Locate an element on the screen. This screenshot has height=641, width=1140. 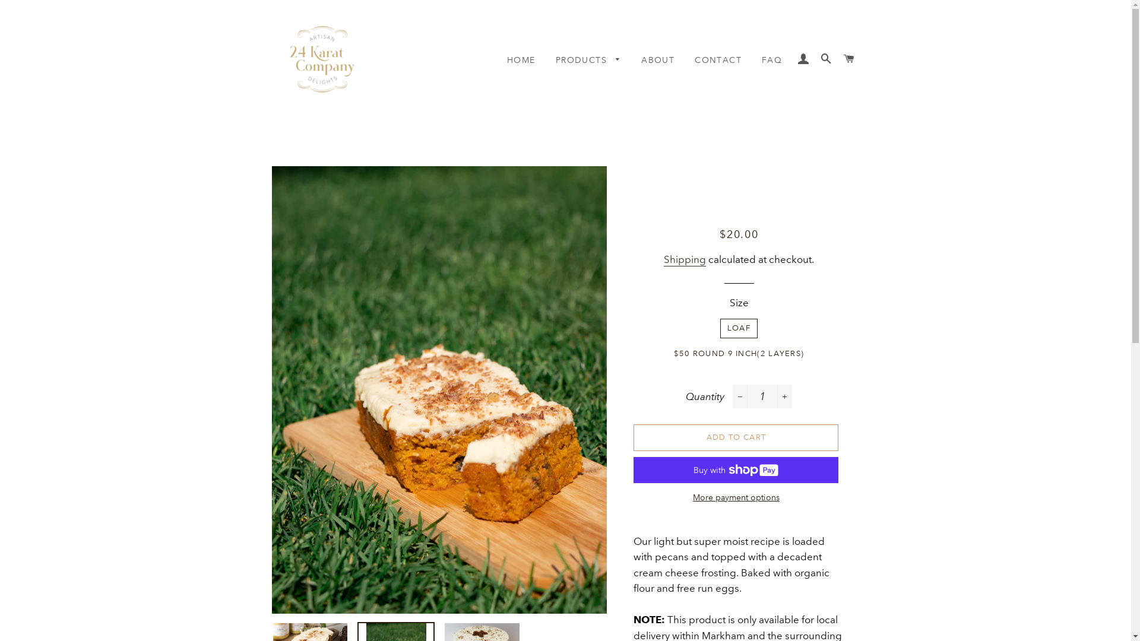
More payment options is located at coordinates (736, 498).